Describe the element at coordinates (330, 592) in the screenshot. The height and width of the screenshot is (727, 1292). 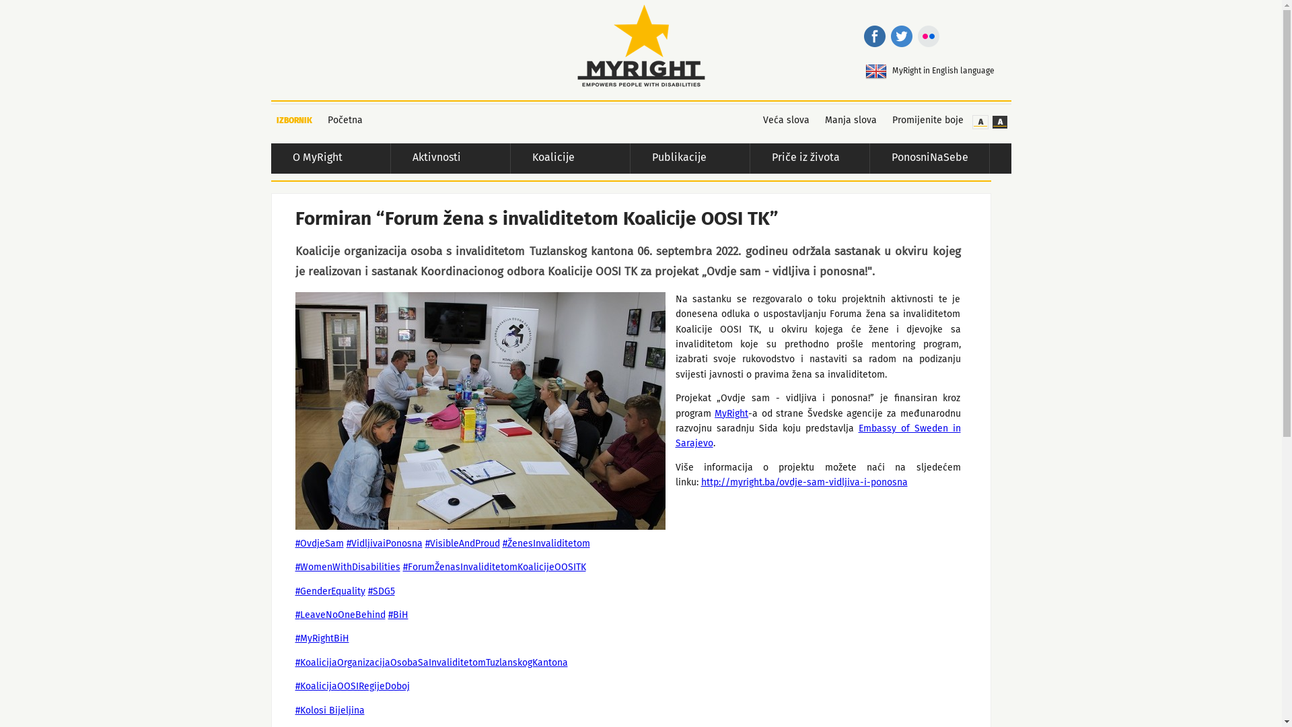
I see `#GenderEquality` at that location.